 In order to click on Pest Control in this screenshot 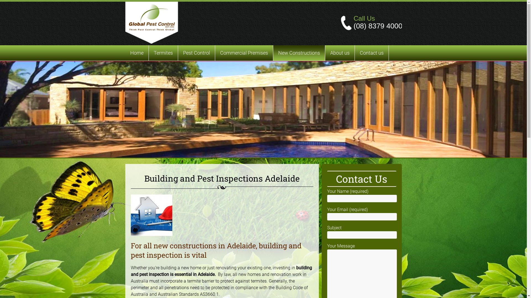, I will do `click(196, 53)`.